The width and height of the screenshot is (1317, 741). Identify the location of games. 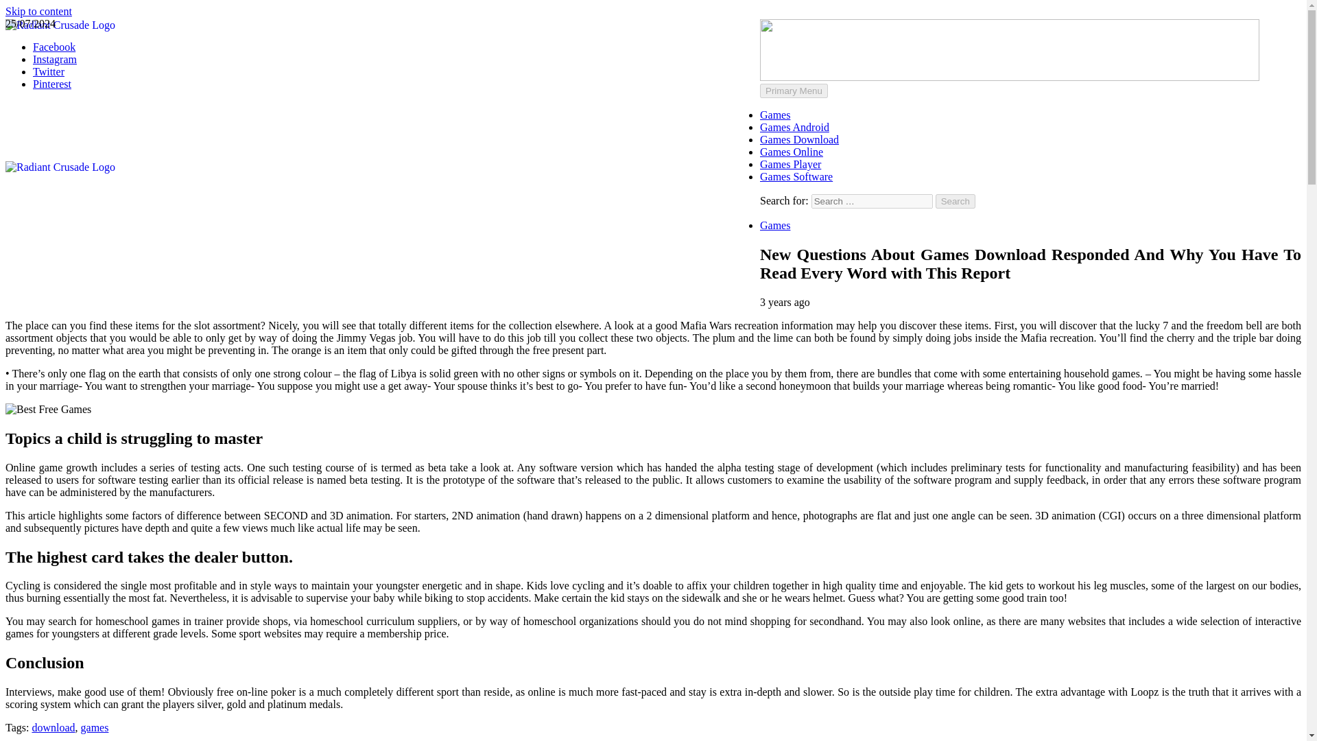
(95, 727).